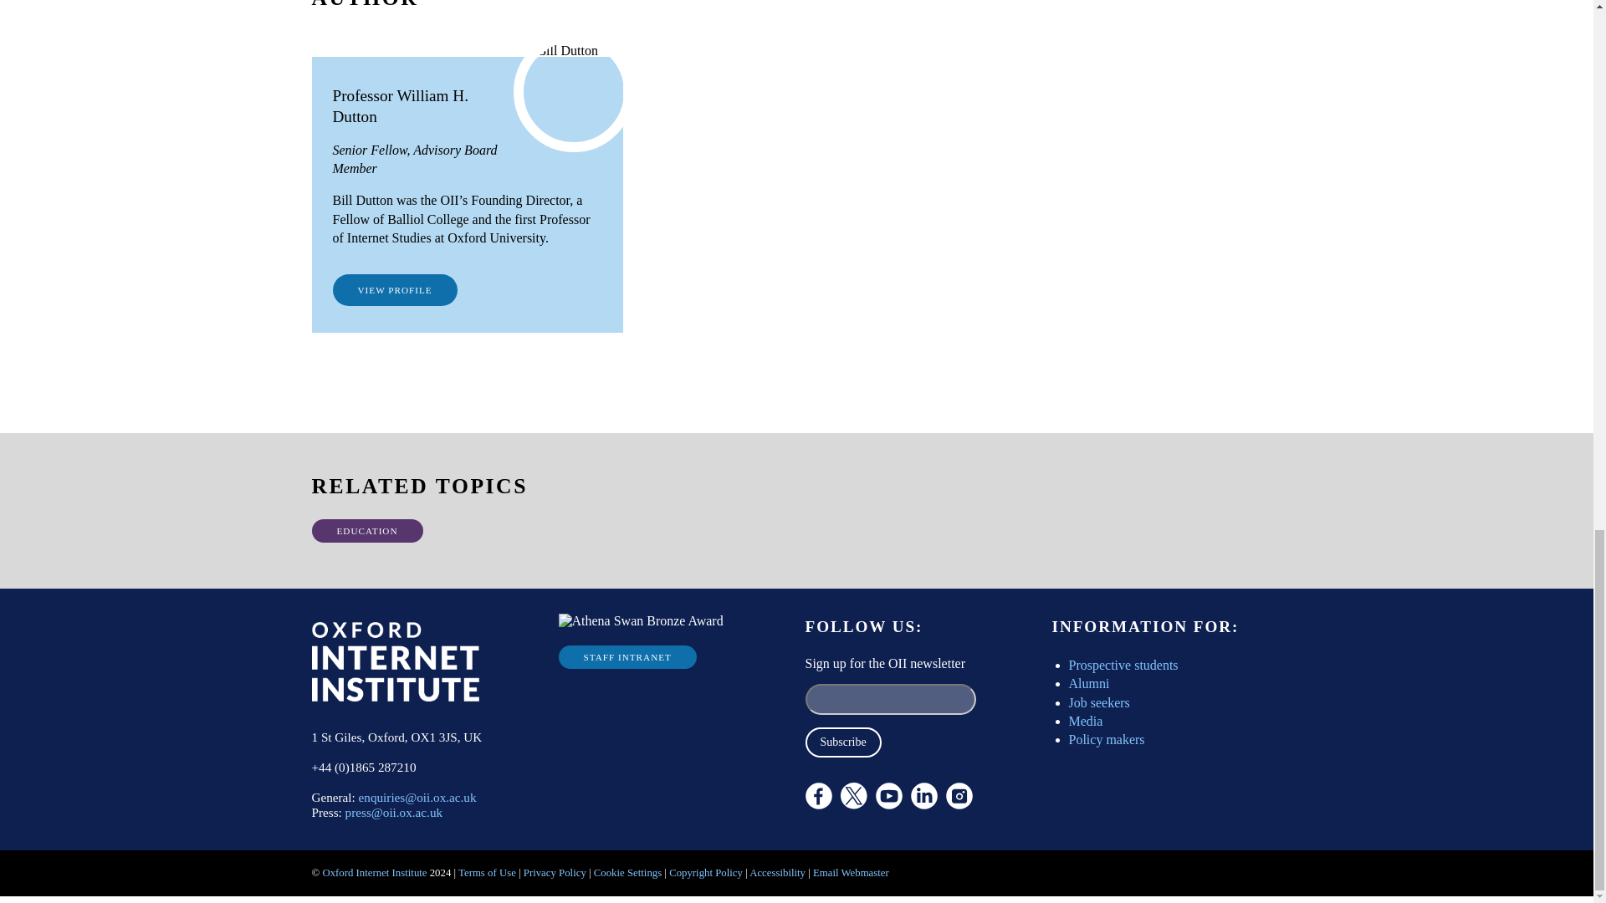  I want to click on Subscribe, so click(841, 742).